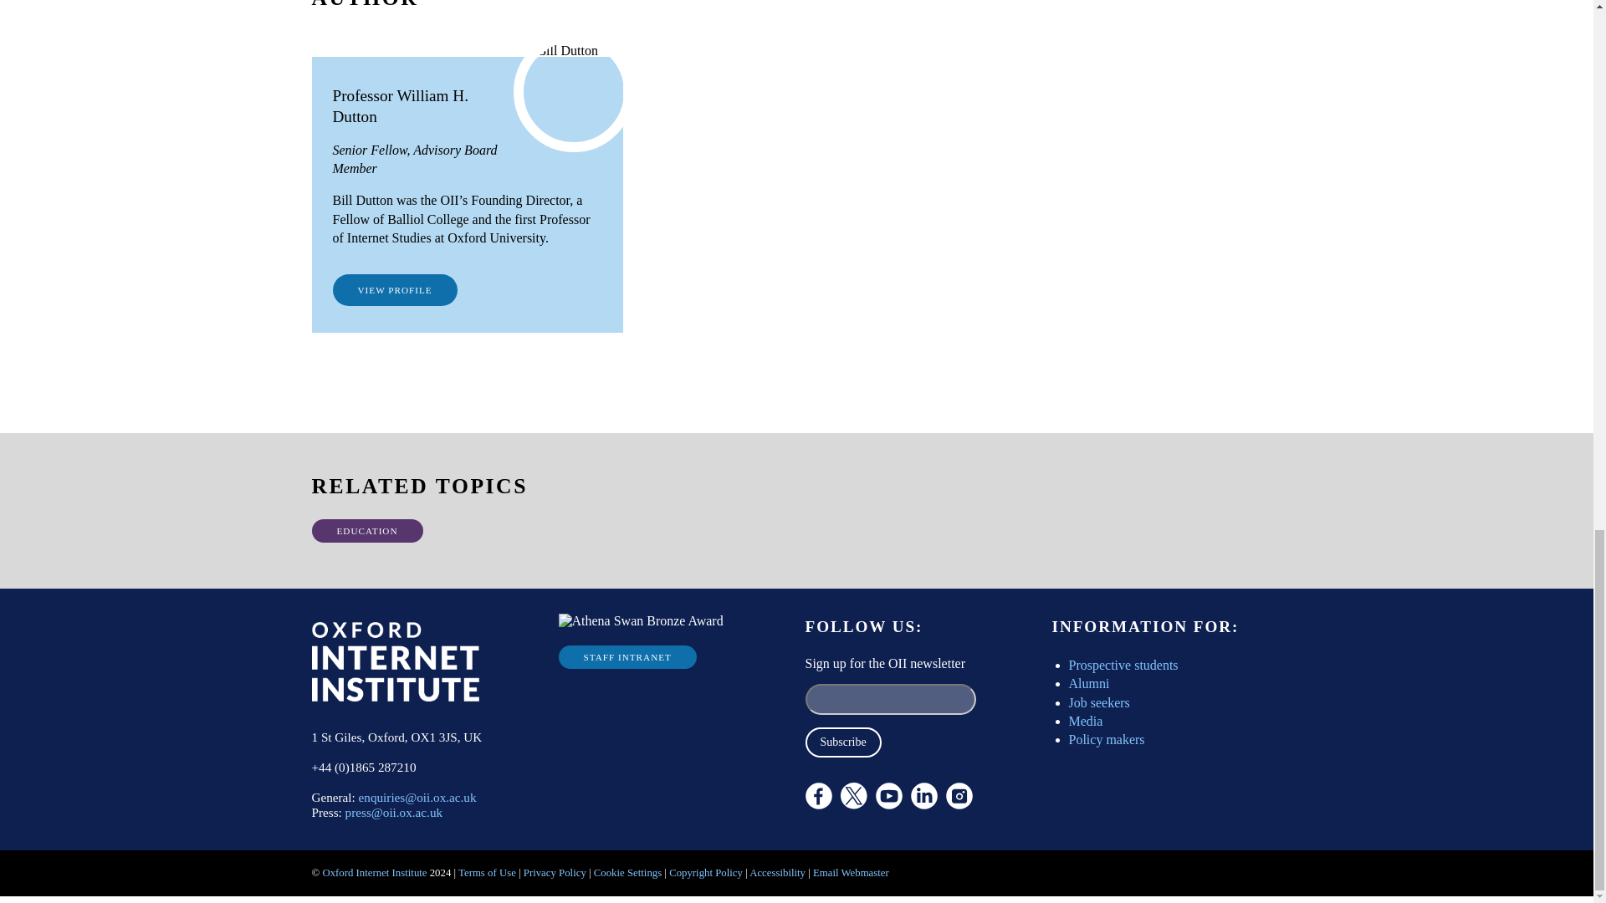  I want to click on Subscribe, so click(841, 742).